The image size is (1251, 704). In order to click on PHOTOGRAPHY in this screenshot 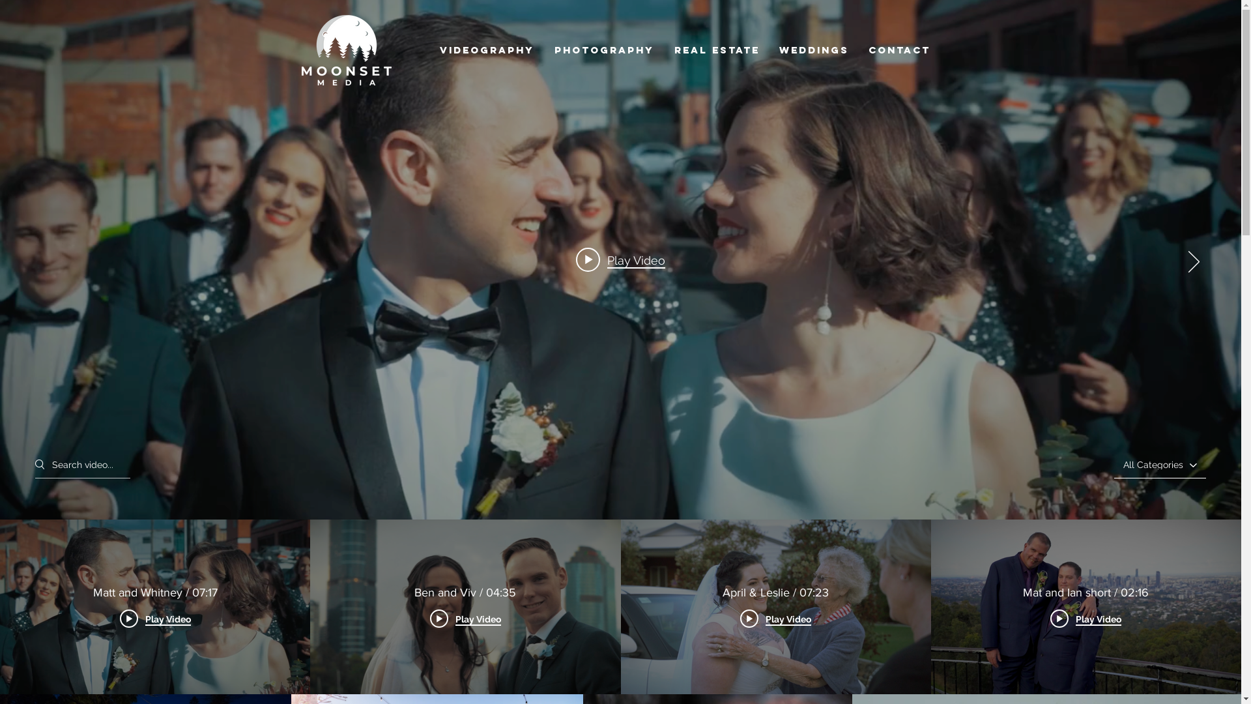, I will do `click(605, 50)`.